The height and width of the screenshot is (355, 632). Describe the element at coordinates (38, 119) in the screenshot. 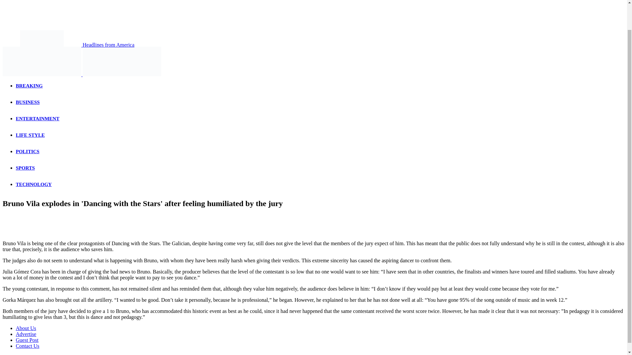

I see `ENTERTAINMENT` at that location.